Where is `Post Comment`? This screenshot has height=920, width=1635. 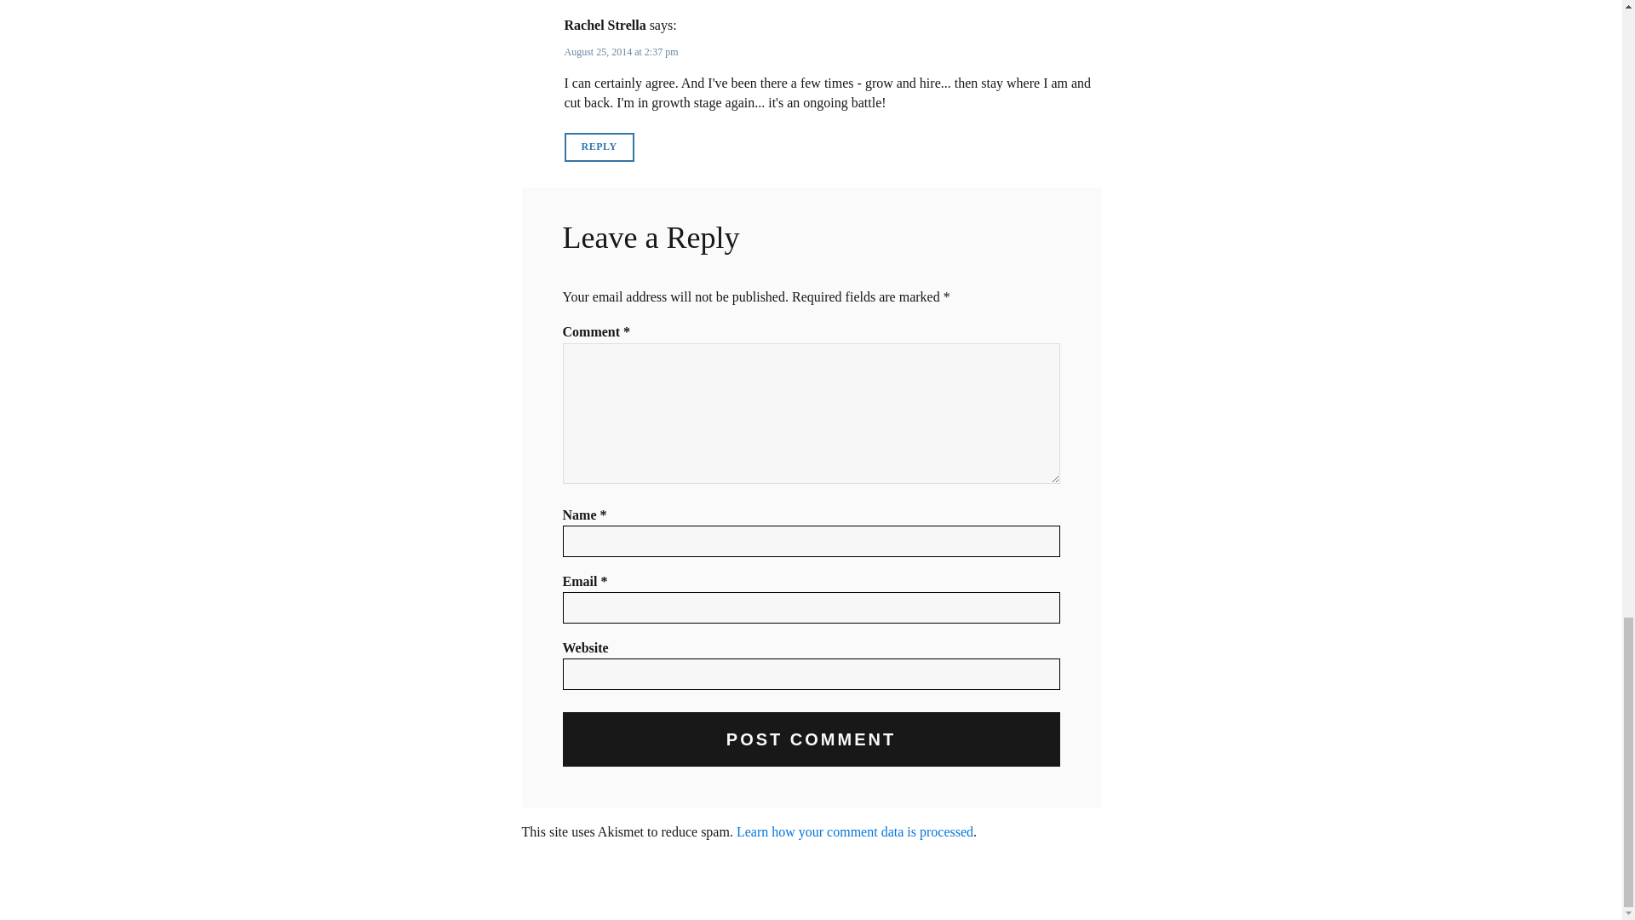
Post Comment is located at coordinates (811, 739).